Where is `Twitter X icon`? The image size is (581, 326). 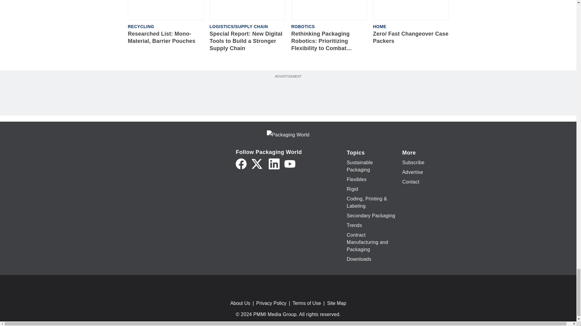 Twitter X icon is located at coordinates (257, 164).